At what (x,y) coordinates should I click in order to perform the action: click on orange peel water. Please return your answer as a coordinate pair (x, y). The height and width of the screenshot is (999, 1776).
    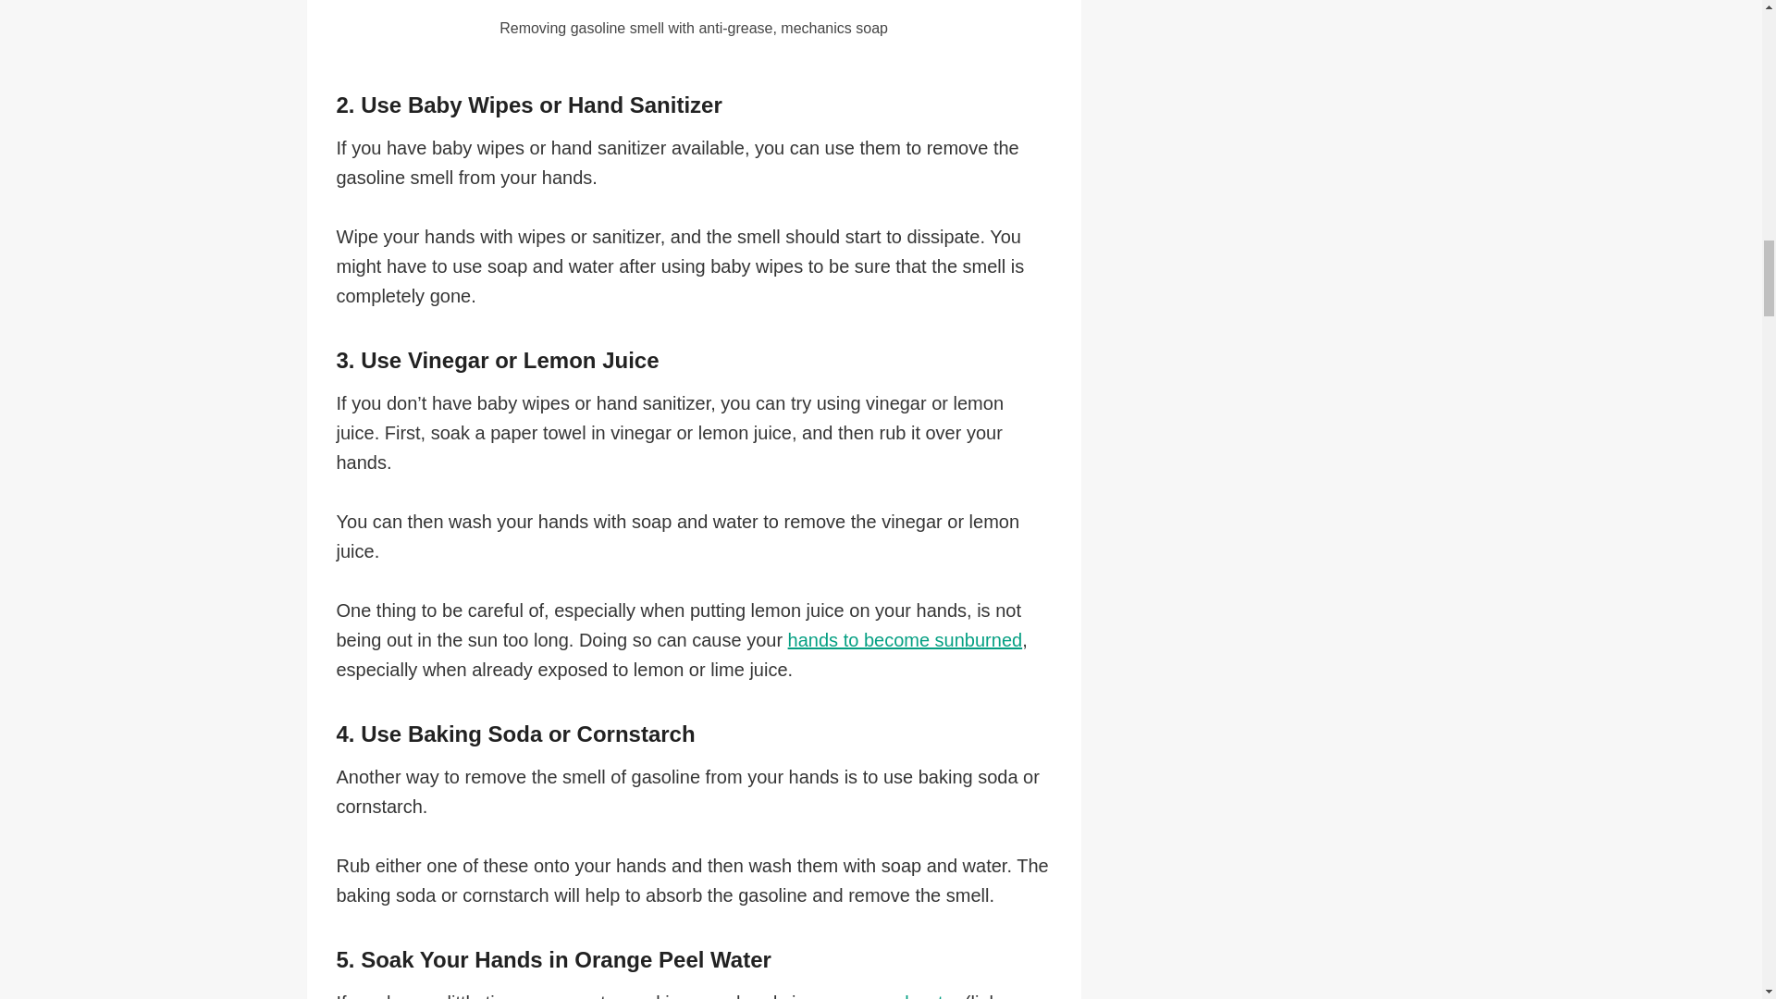
    Looking at the image, I should click on (884, 995).